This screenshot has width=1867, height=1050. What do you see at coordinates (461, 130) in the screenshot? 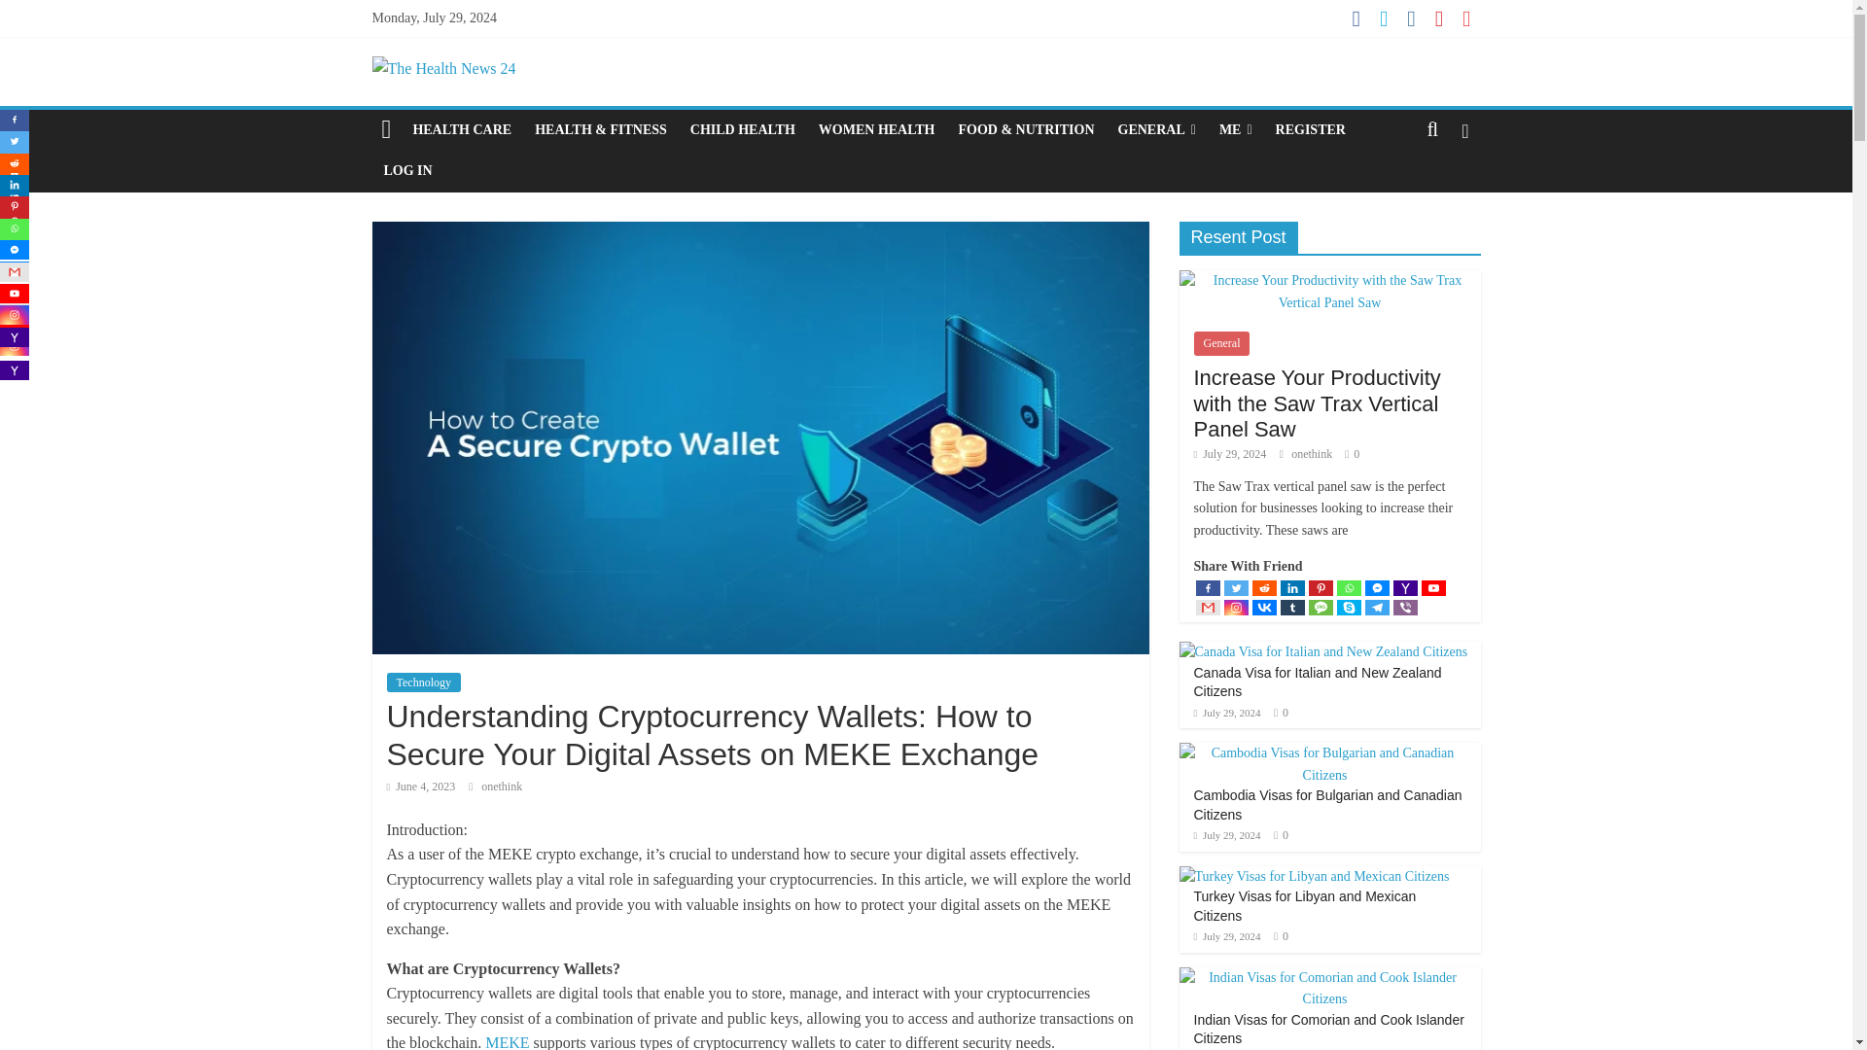
I see `HEALTH CARE` at bounding box center [461, 130].